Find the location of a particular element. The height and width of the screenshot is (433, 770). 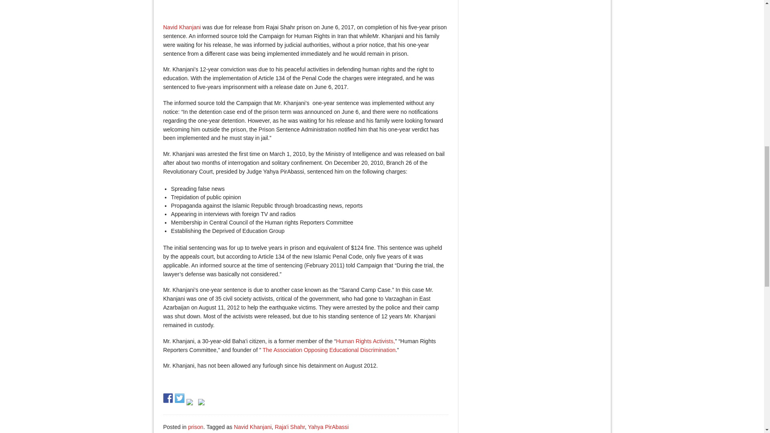

Raja'i Shahr is located at coordinates (290, 427).